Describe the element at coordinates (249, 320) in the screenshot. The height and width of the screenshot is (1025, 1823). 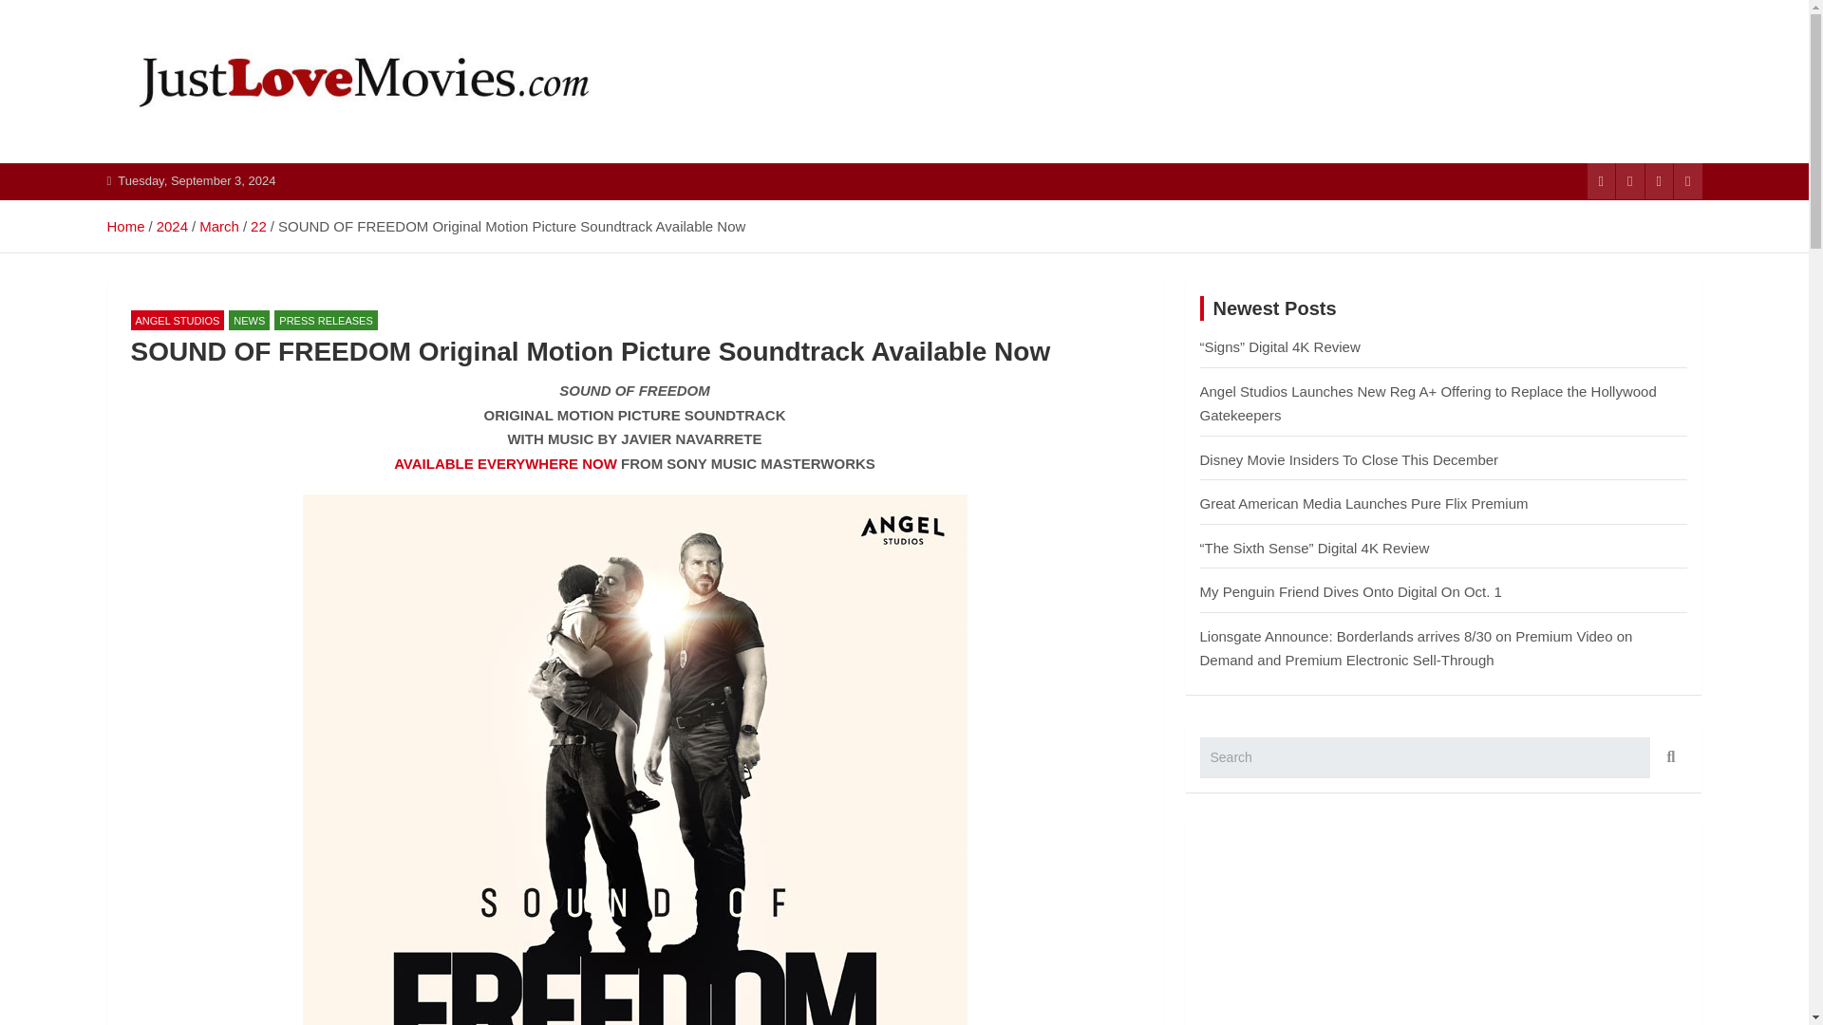
I see `NEWS` at that location.